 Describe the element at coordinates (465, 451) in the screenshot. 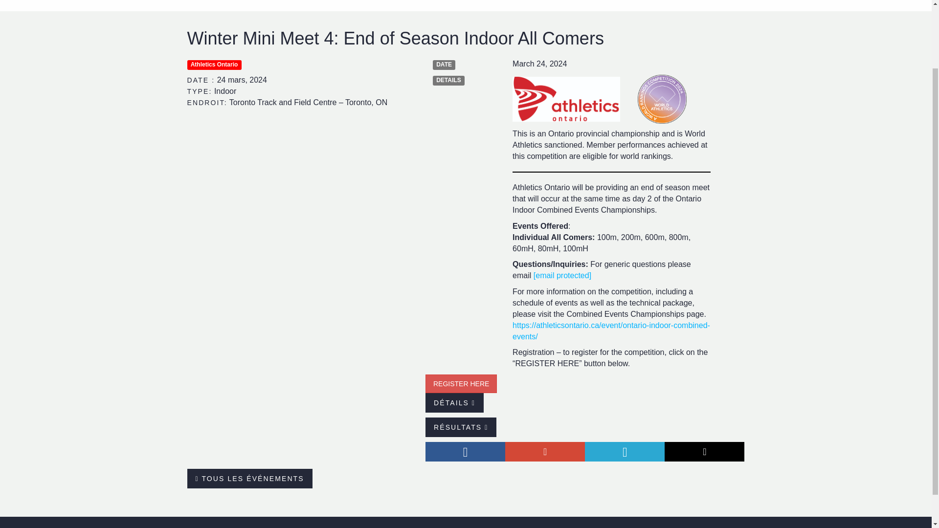

I see `Facebook` at that location.